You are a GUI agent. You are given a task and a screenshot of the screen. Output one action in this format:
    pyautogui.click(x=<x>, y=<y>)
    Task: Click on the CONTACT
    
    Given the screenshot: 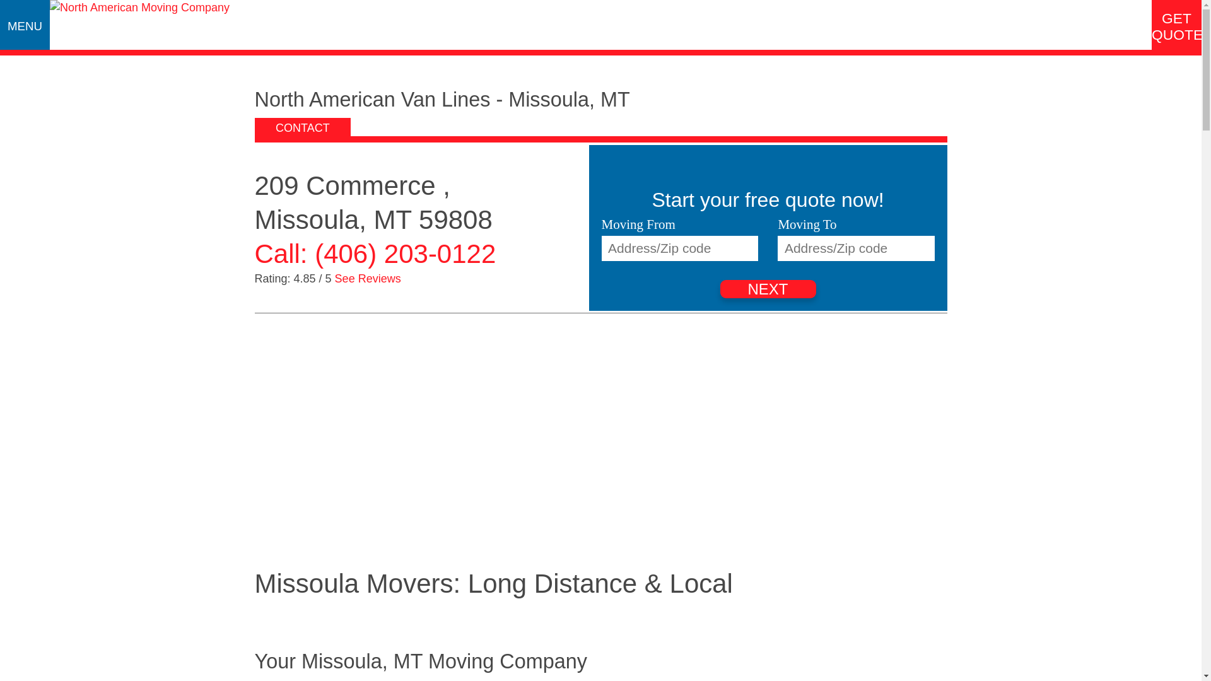 What is the action you would take?
    pyautogui.click(x=303, y=128)
    